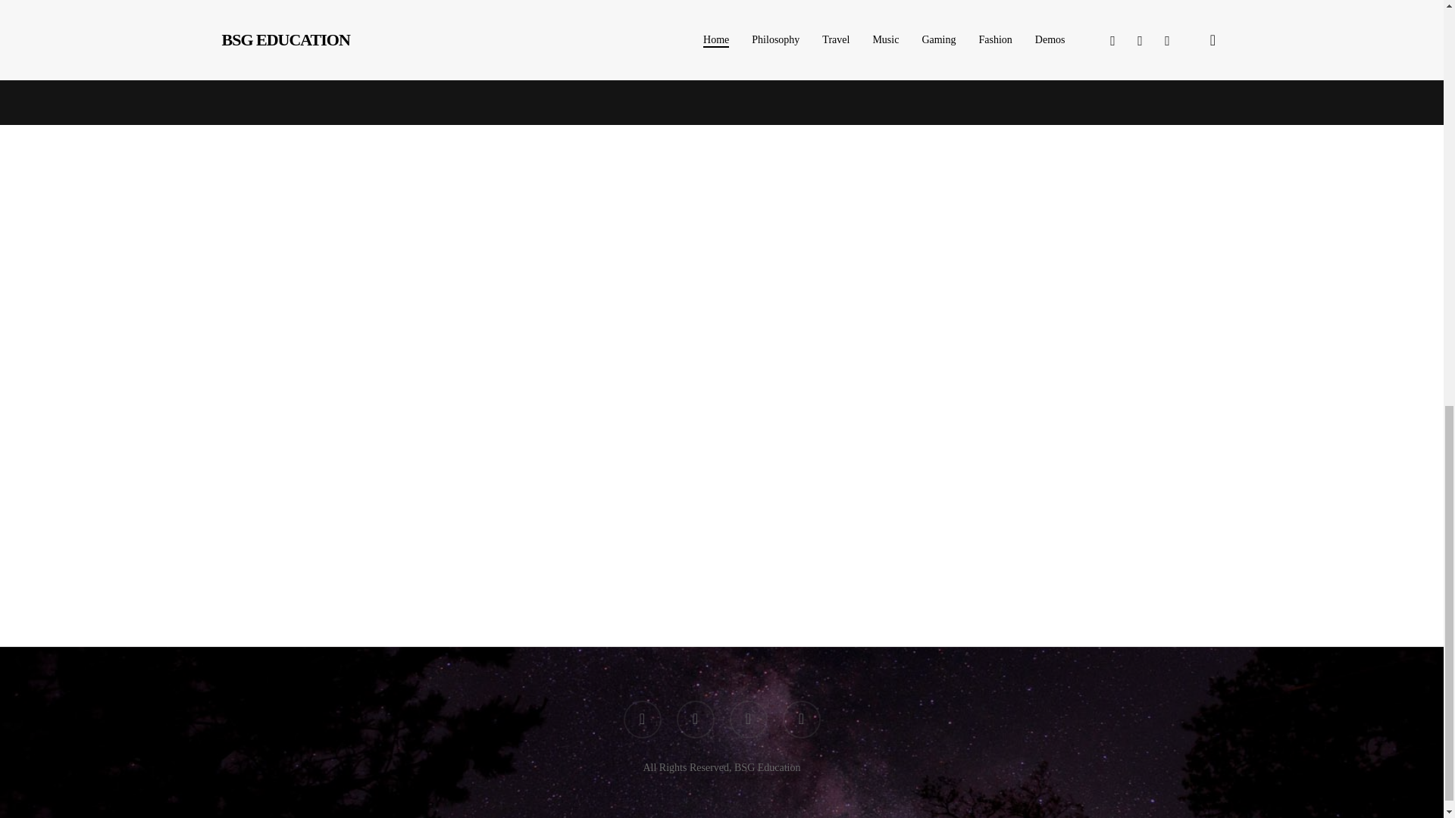  Describe the element at coordinates (641, 720) in the screenshot. I see `twitter` at that location.